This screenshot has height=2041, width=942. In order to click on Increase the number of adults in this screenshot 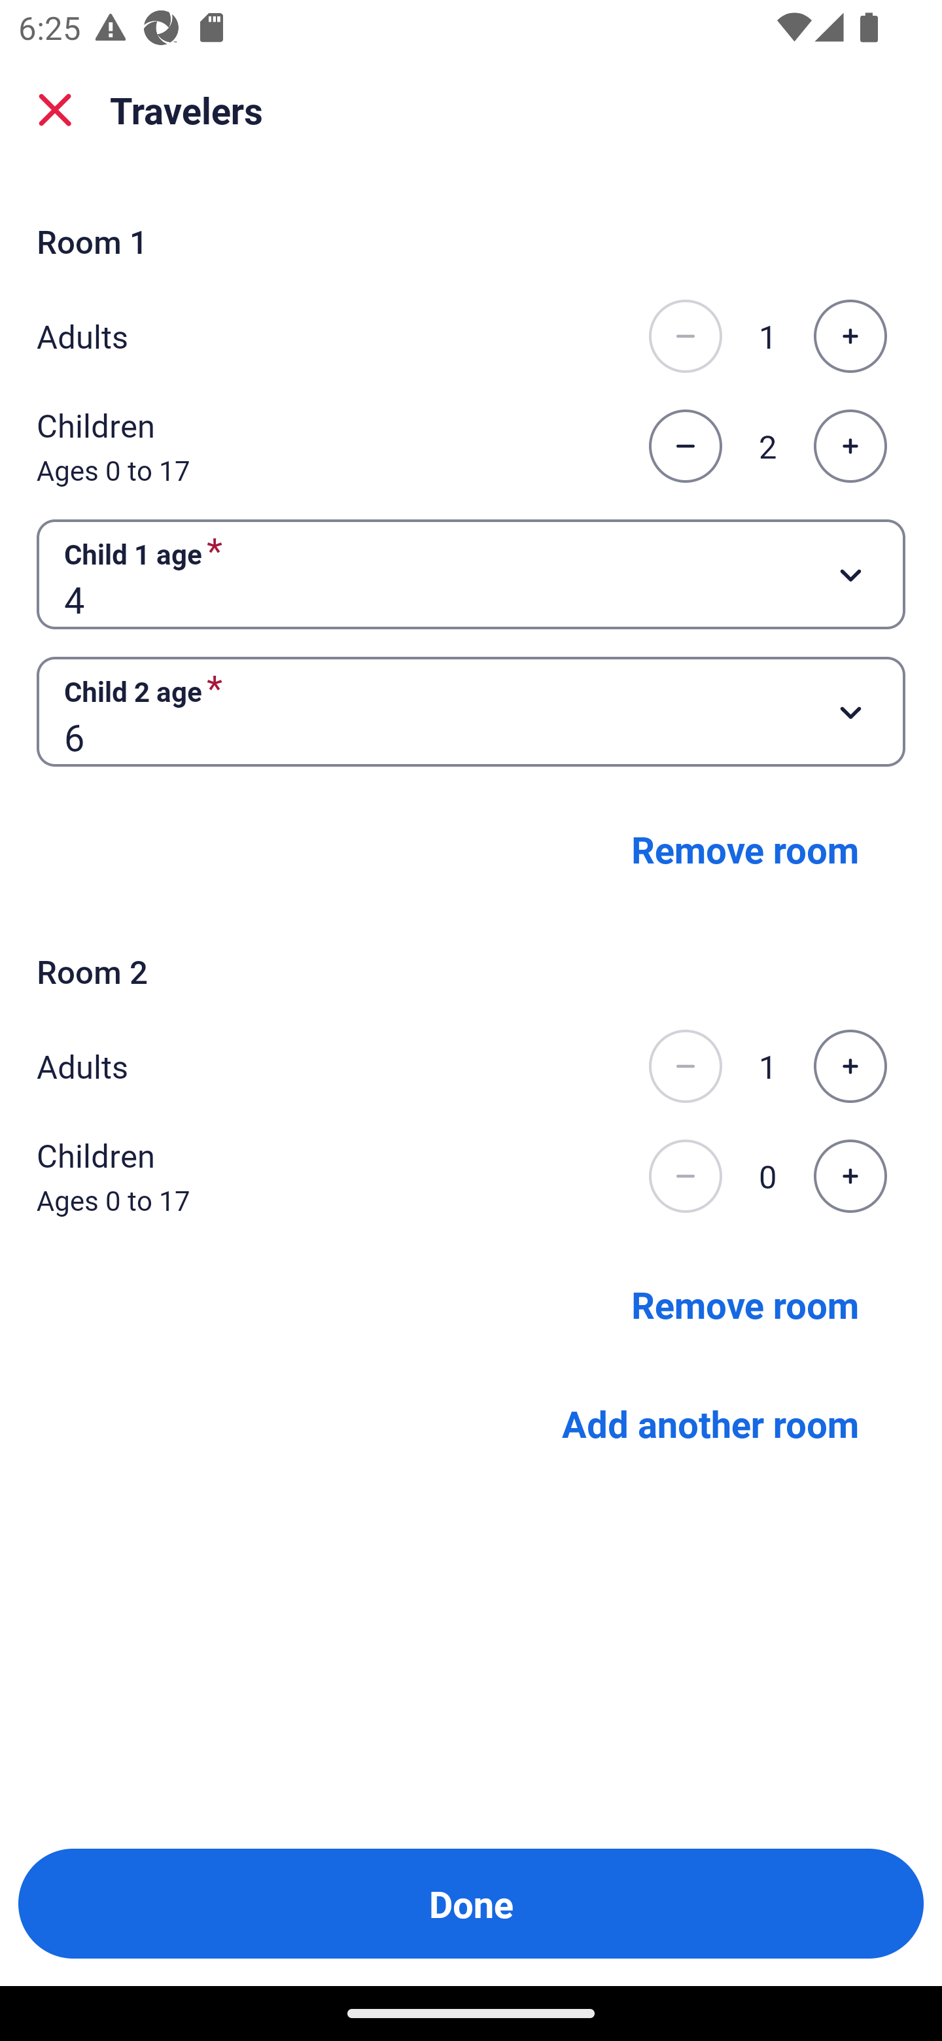, I will do `click(850, 336)`.